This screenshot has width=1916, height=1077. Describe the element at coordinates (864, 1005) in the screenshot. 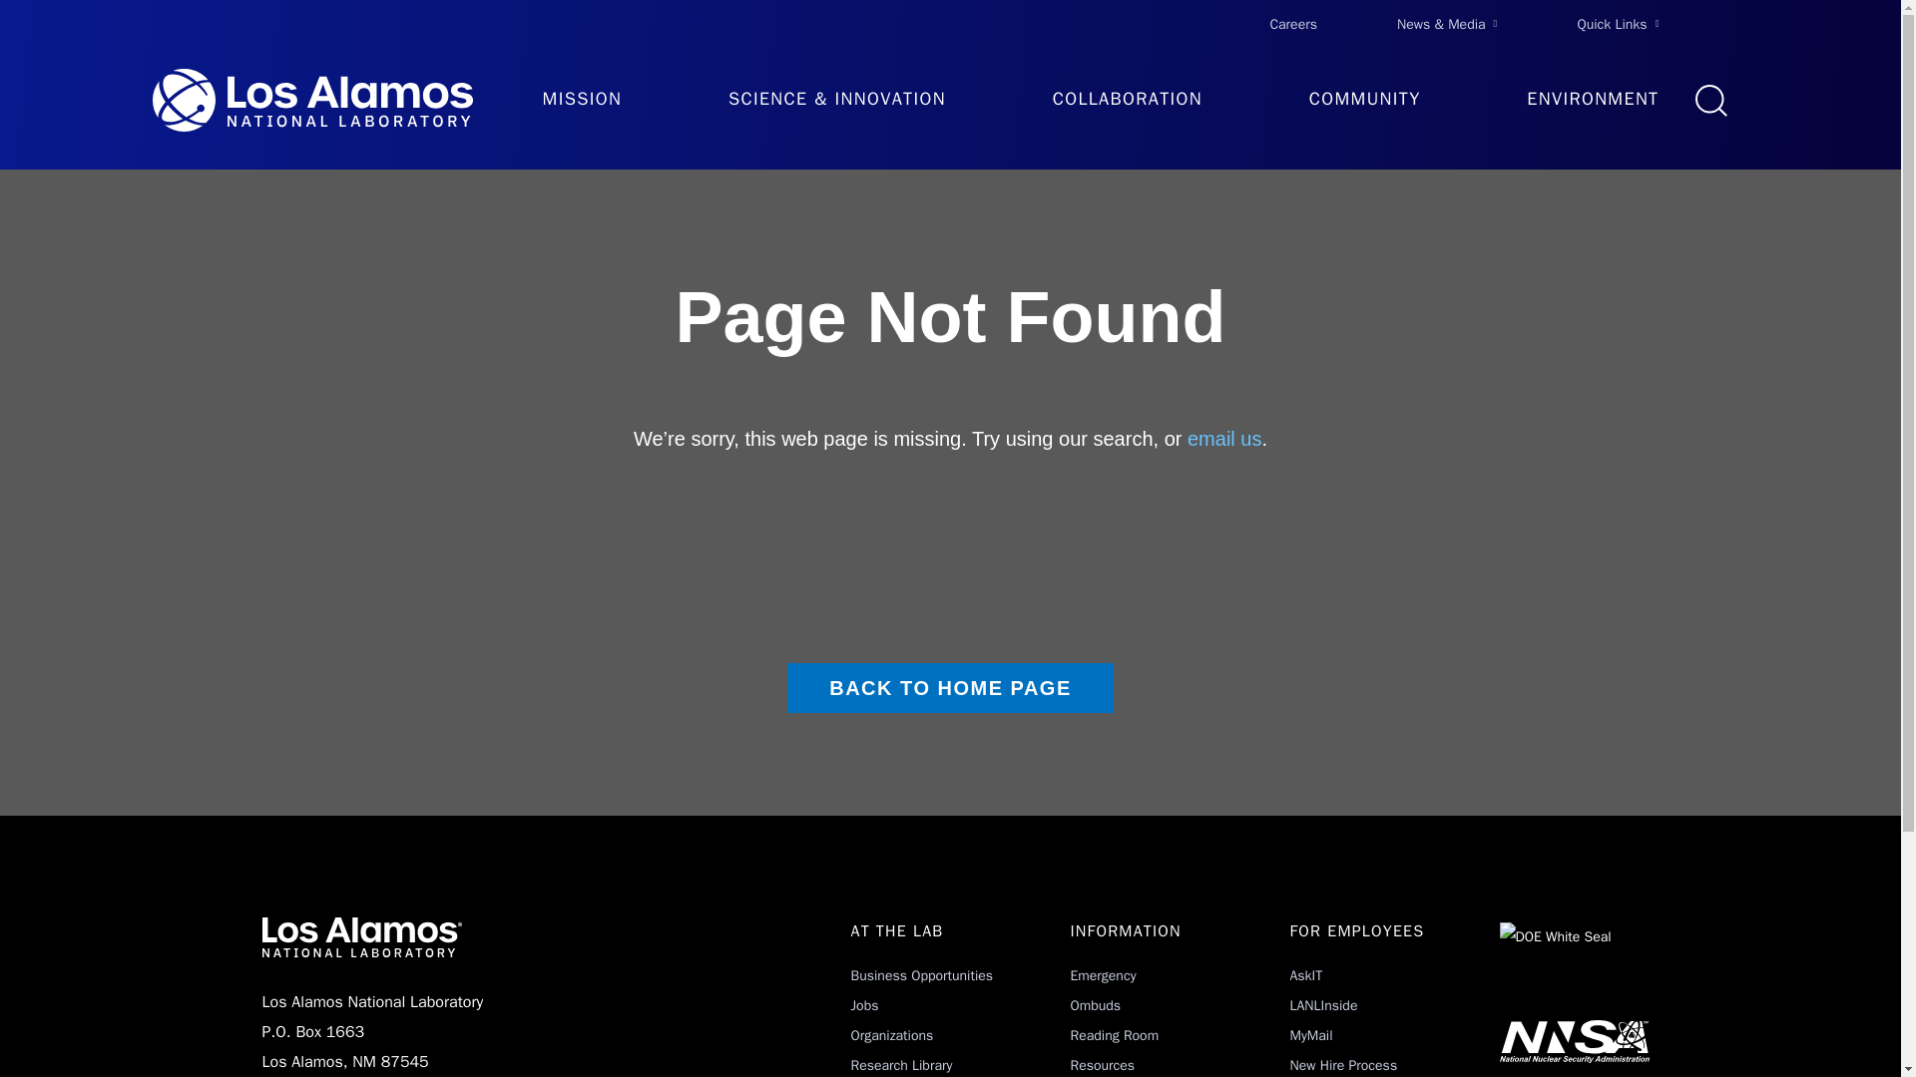

I see `Jobs` at that location.